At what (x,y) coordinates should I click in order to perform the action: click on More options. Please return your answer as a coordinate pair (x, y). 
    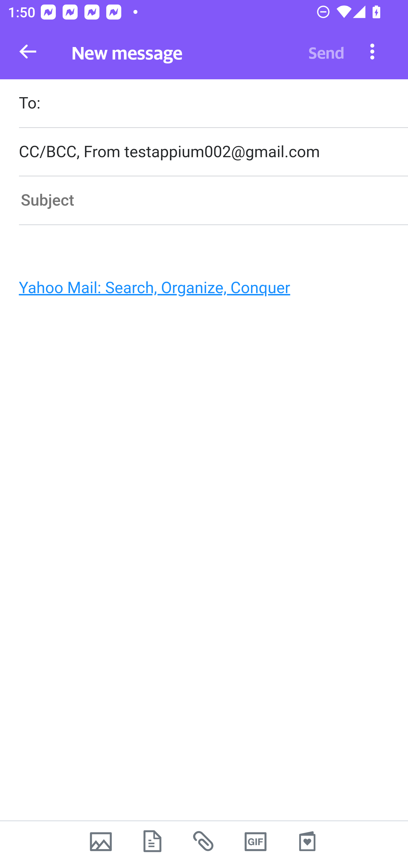
    Looking at the image, I should click on (372, 51).